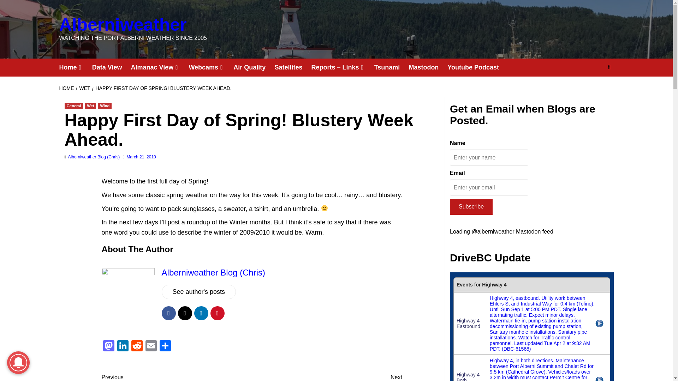  Describe the element at coordinates (532, 327) in the screenshot. I see `BC Highway 4` at that location.